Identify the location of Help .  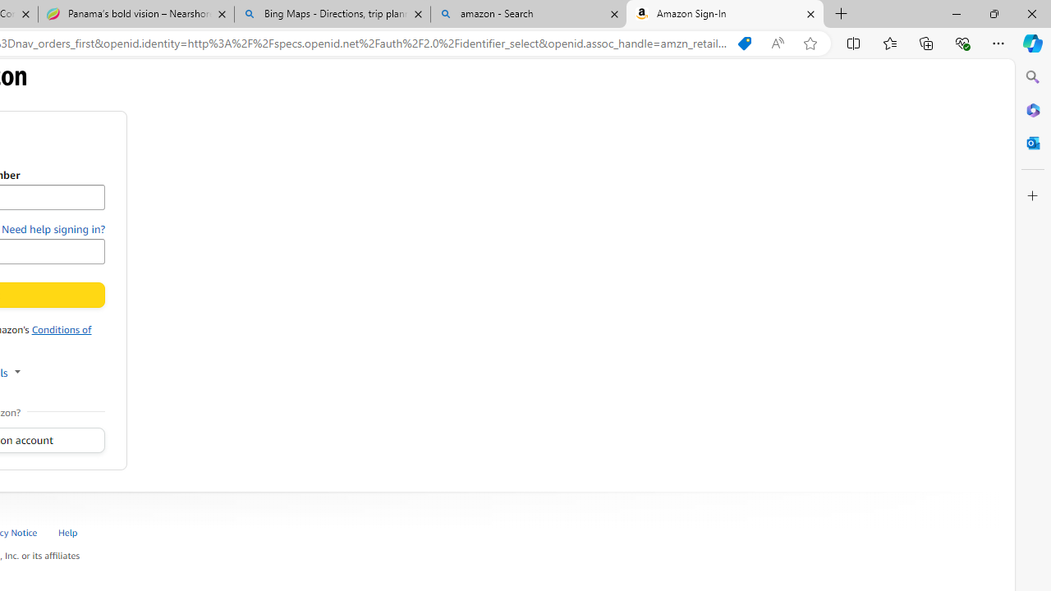
(77, 532).